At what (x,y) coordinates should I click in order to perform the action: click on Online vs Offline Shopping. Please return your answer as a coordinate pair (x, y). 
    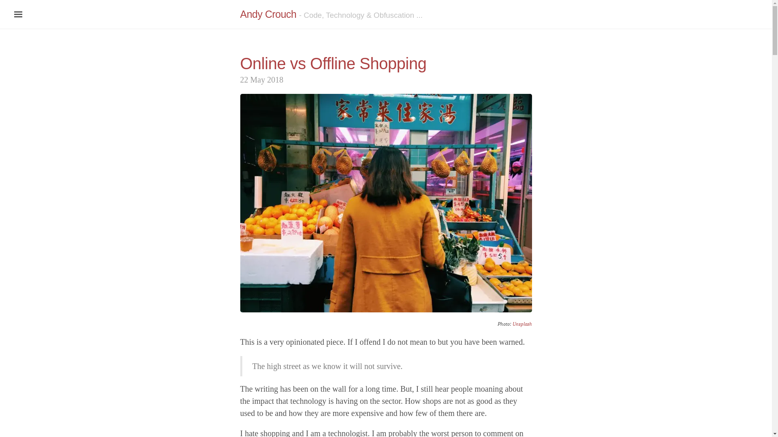
    Looking at the image, I should click on (333, 64).